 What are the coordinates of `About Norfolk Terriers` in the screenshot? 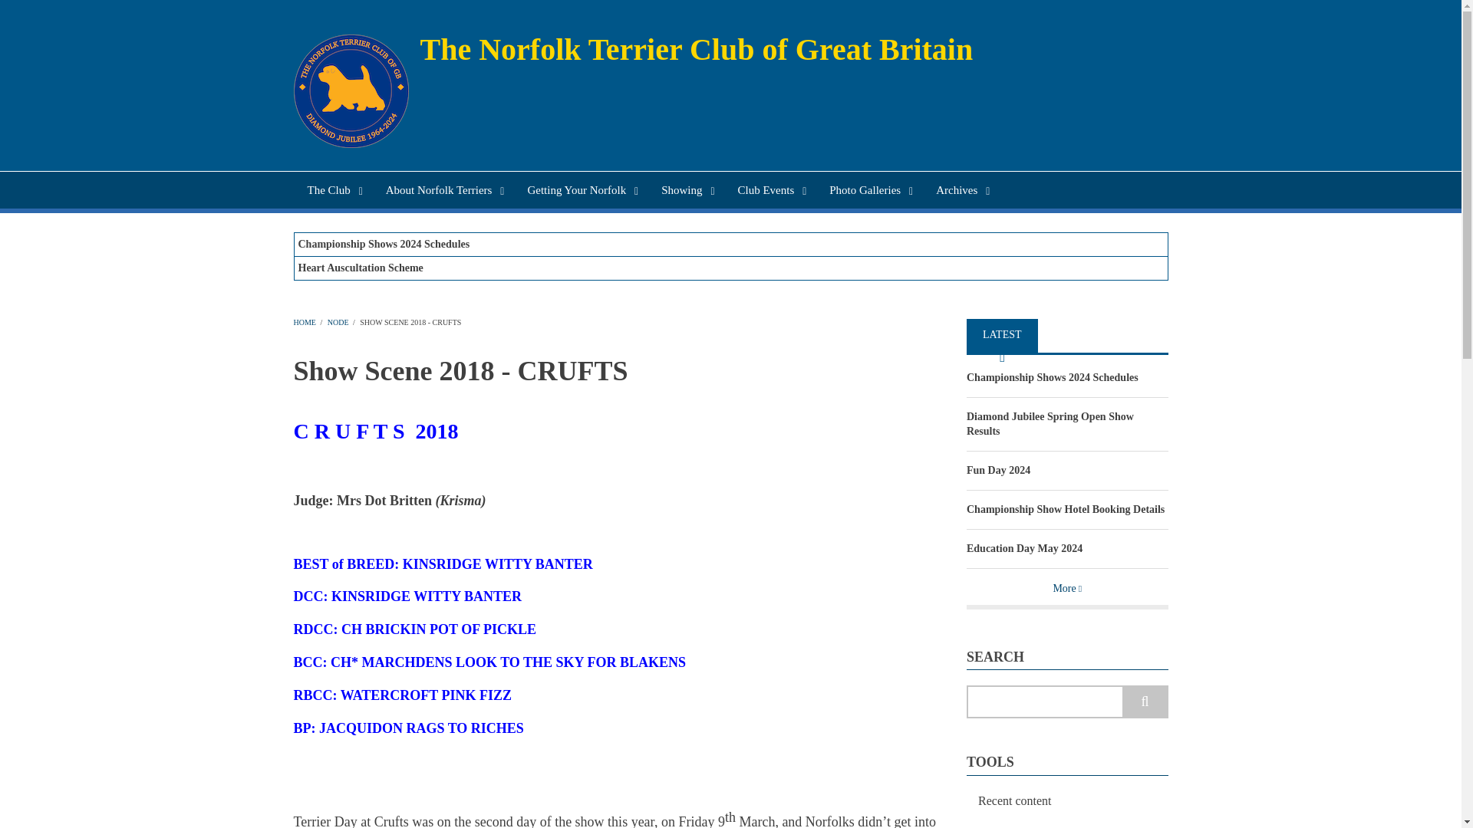 It's located at (443, 190).